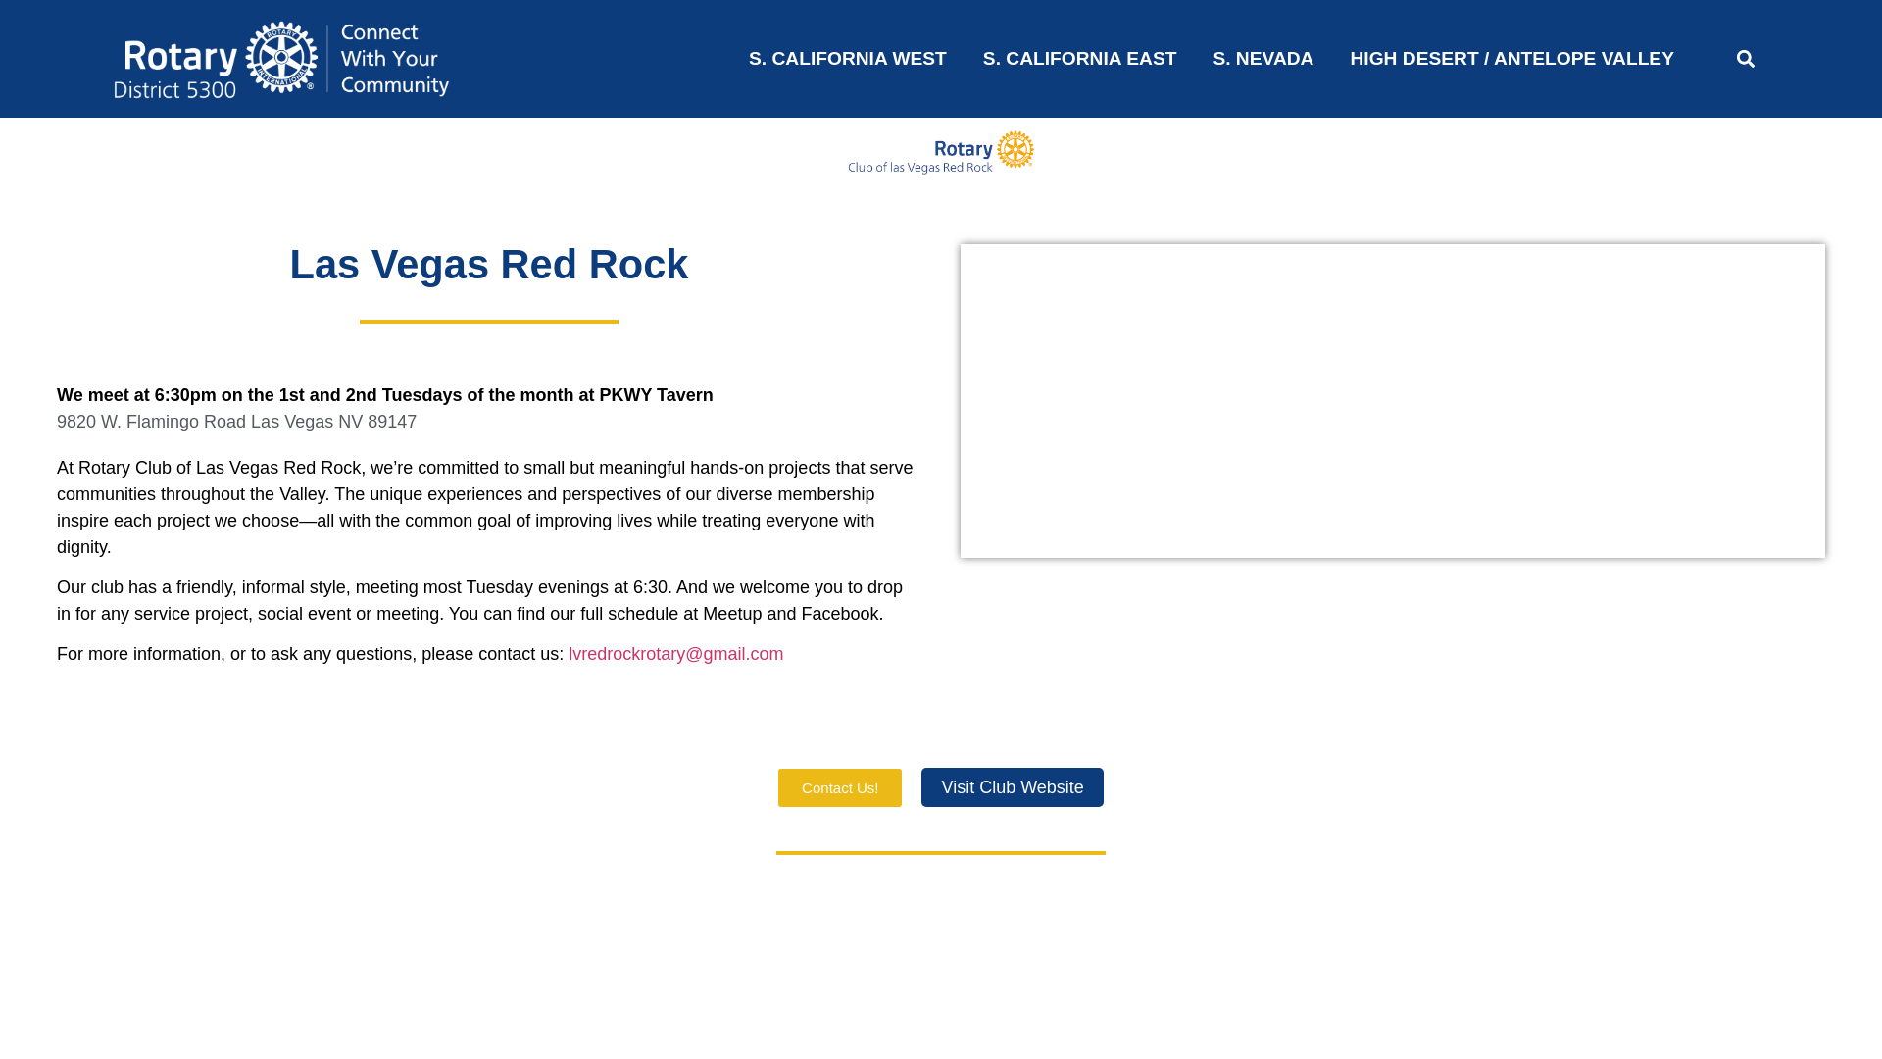 This screenshot has height=1059, width=1882. I want to click on S. CALIFORNIA EAST, so click(1080, 59).